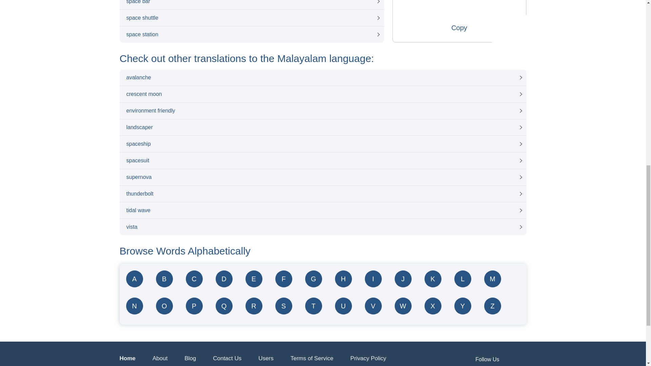 This screenshot has width=651, height=366. What do you see at coordinates (252, 5) in the screenshot?
I see `space bar` at bounding box center [252, 5].